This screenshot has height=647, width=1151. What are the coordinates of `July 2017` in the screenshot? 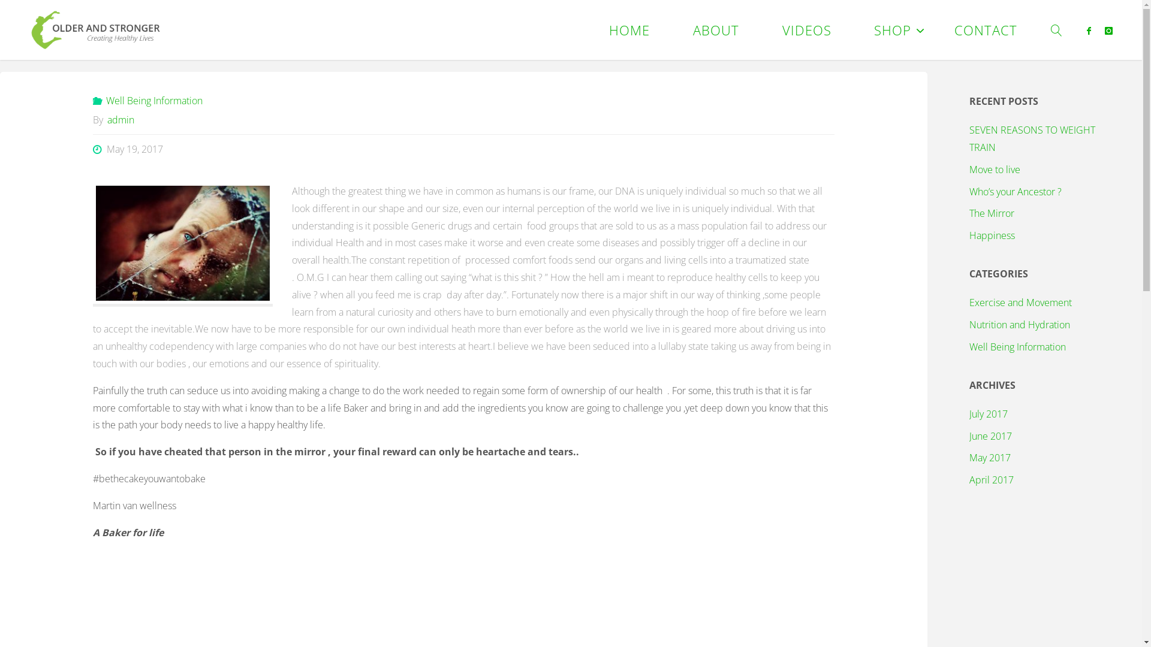 It's located at (989, 414).